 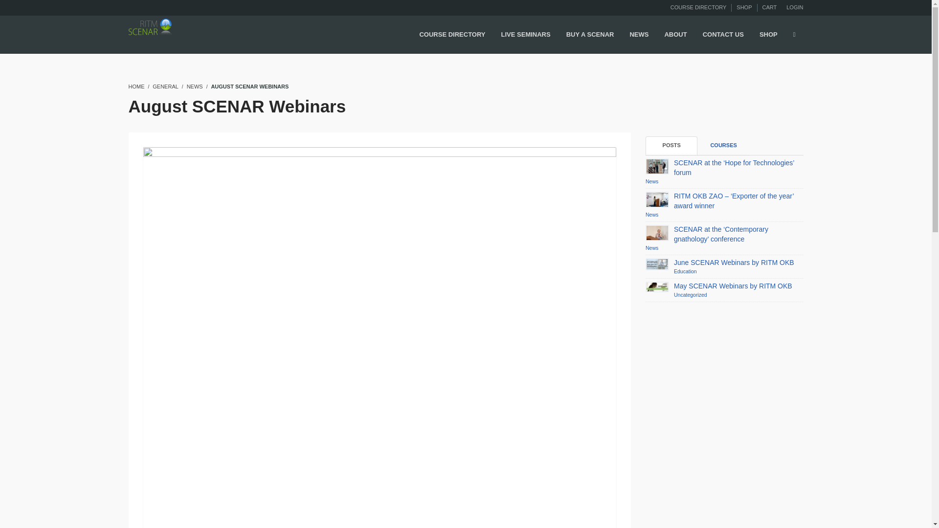 What do you see at coordinates (165, 86) in the screenshot?
I see `GENERAL` at bounding box center [165, 86].